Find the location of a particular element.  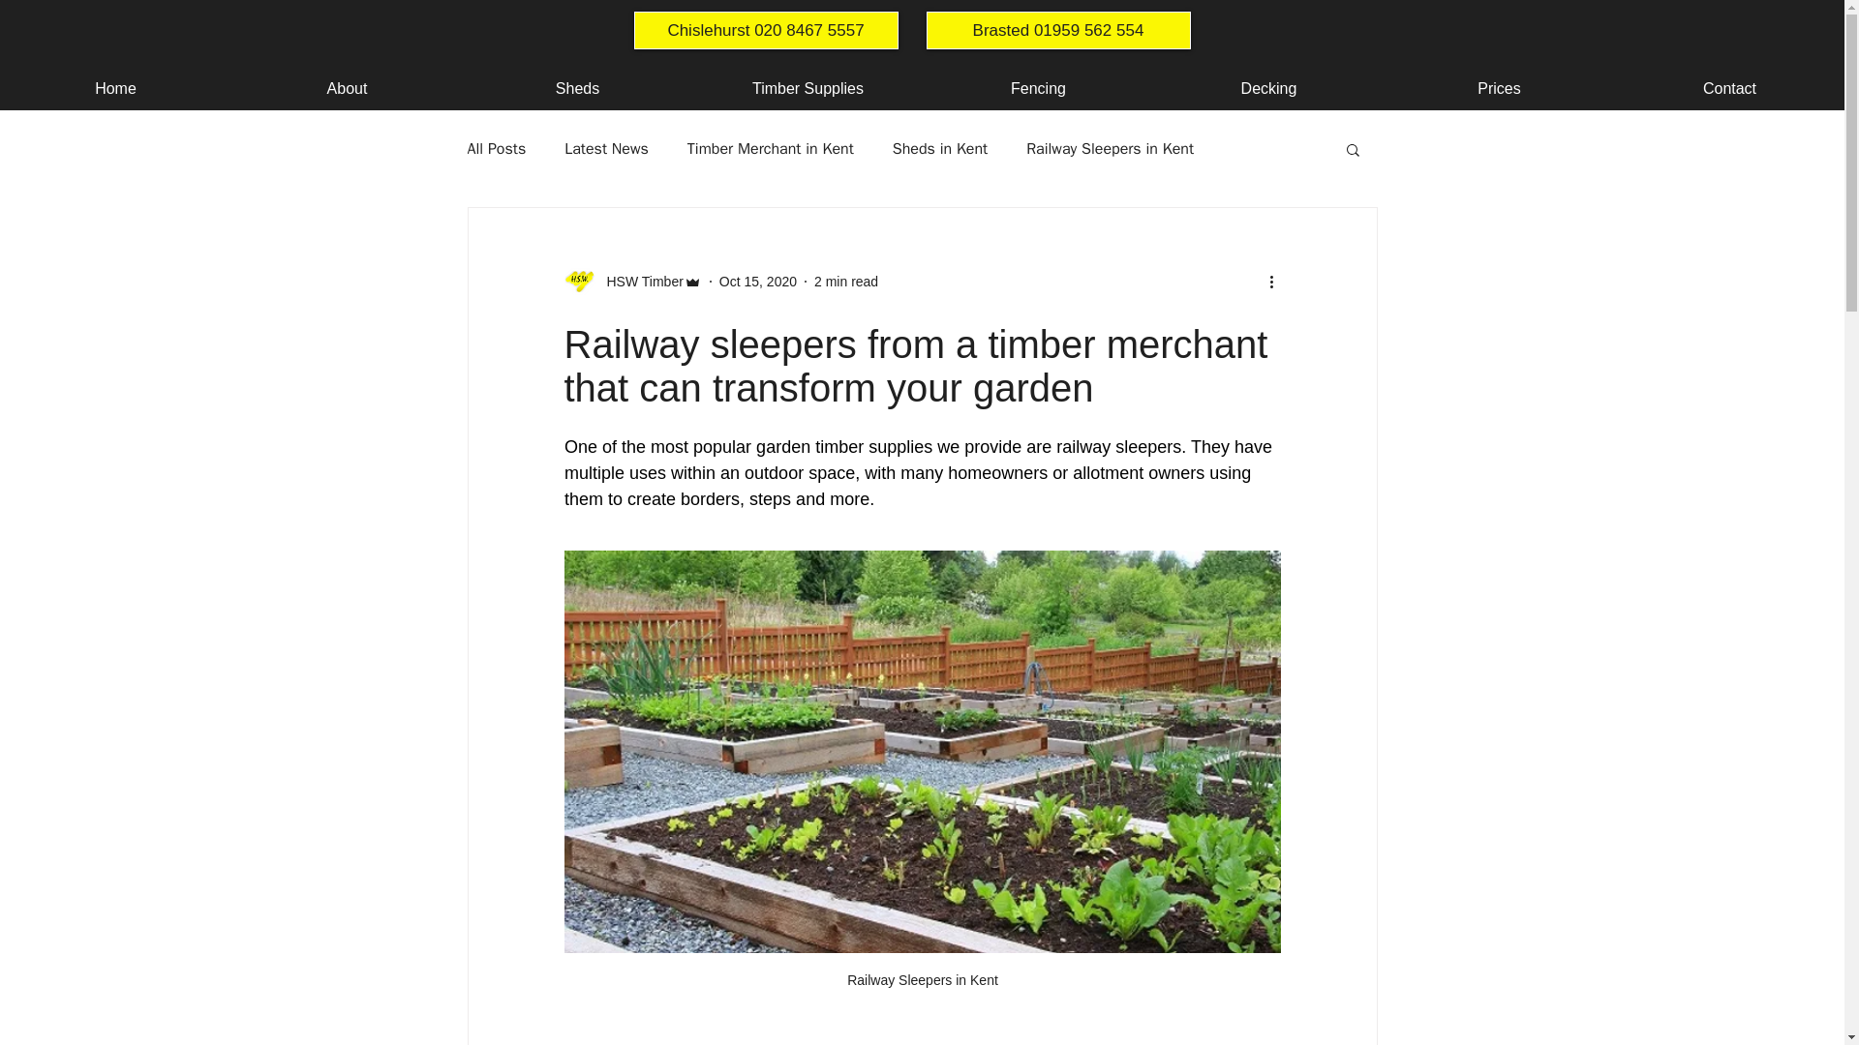

Fencing is located at coordinates (1037, 89).